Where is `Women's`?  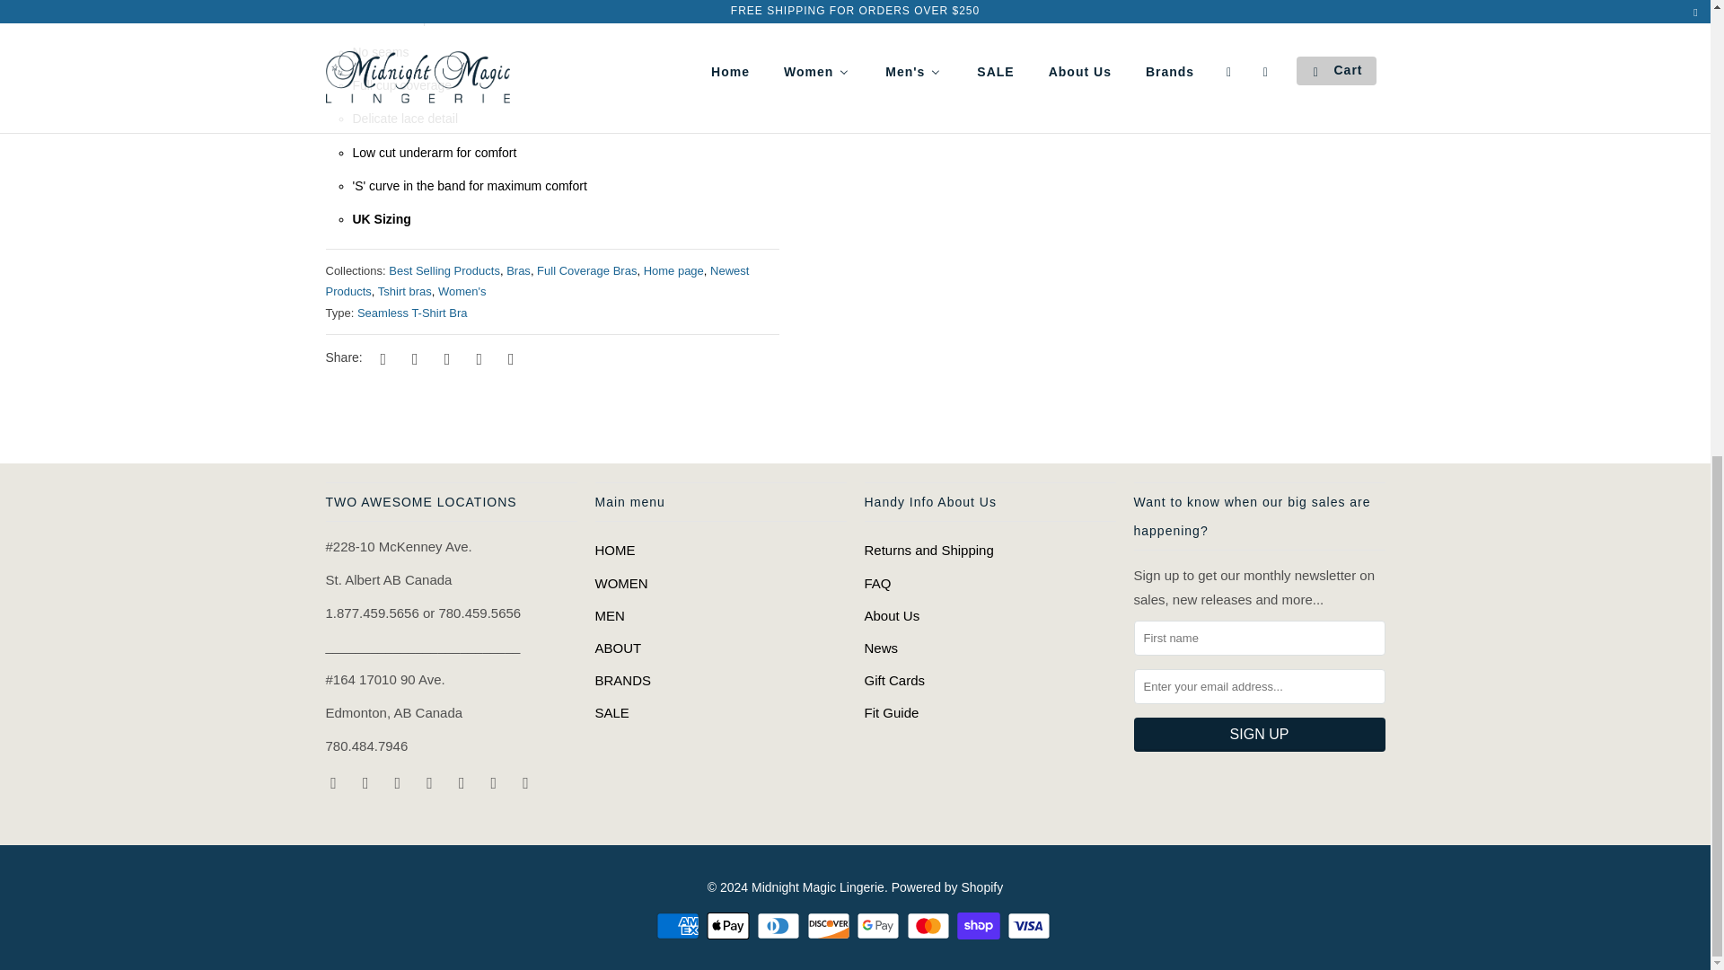 Women's is located at coordinates (462, 291).